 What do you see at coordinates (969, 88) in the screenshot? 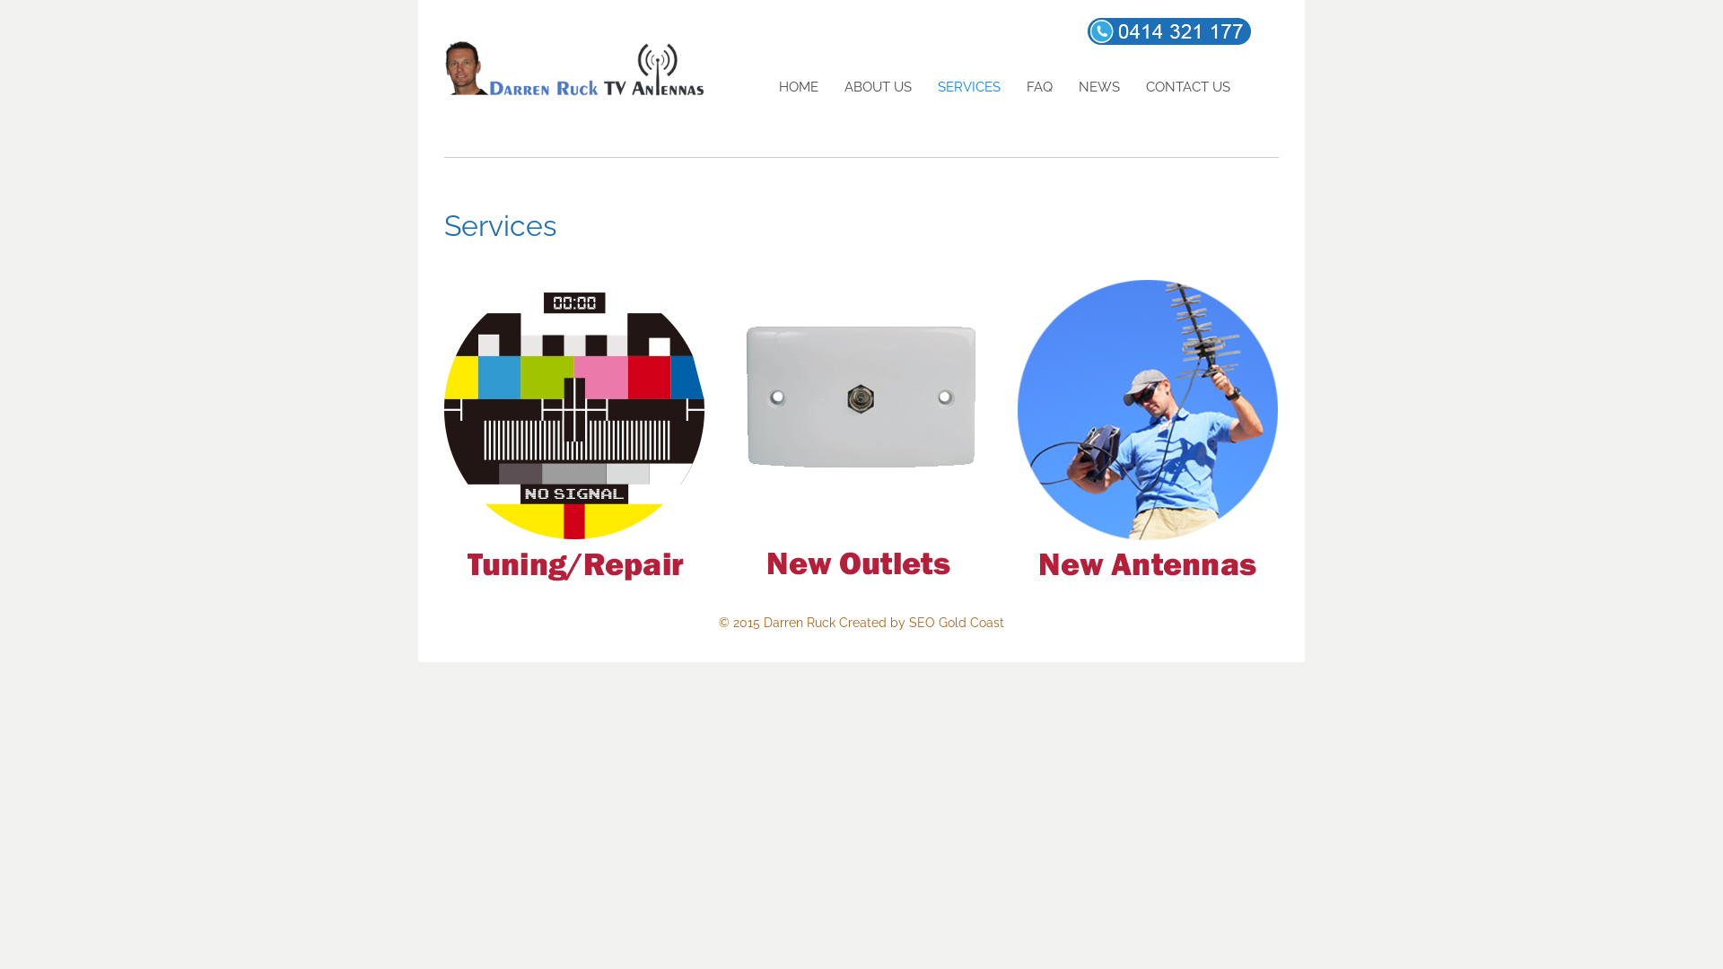
I see `SERVICES` at bounding box center [969, 88].